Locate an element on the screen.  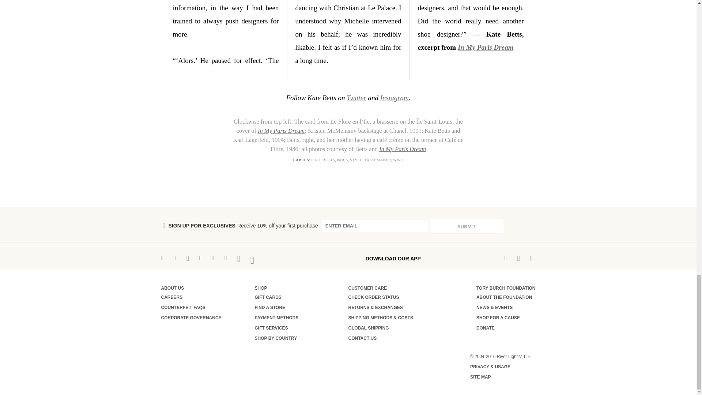
STYLE is located at coordinates (356, 159).